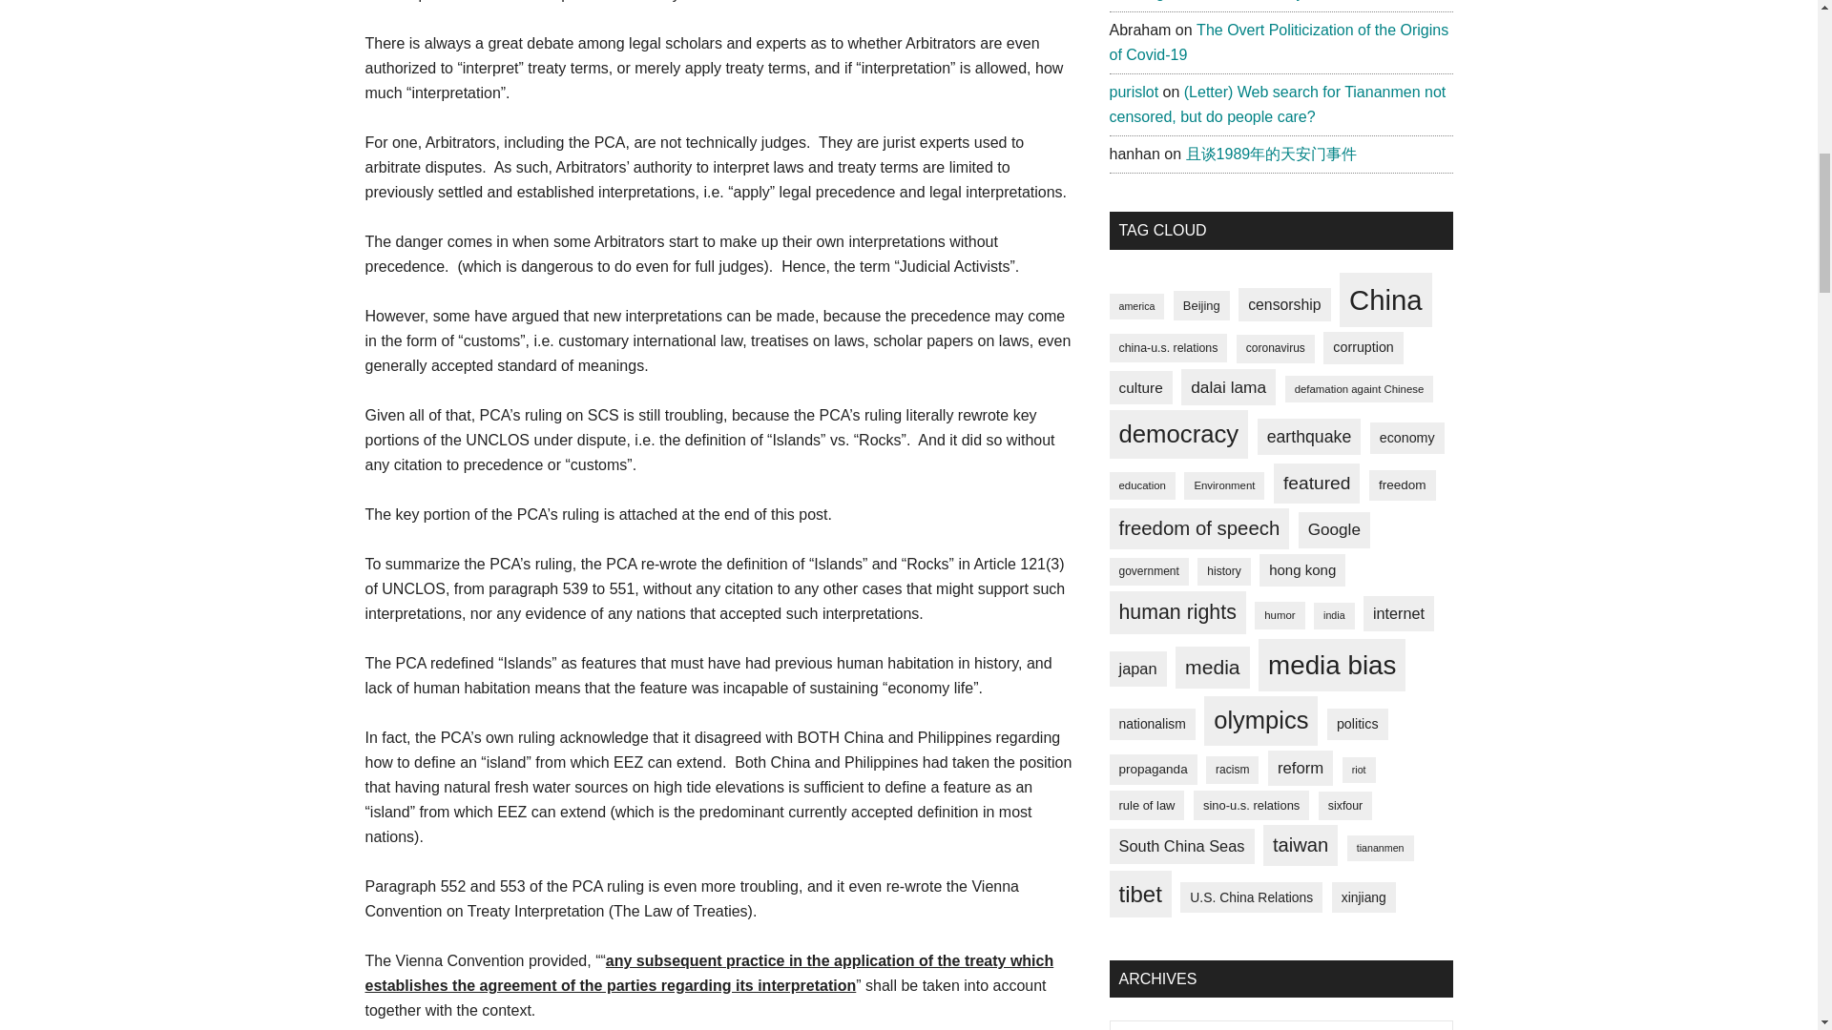 The image size is (1832, 1030). Describe the element at coordinates (1135, 305) in the screenshot. I see `america` at that location.